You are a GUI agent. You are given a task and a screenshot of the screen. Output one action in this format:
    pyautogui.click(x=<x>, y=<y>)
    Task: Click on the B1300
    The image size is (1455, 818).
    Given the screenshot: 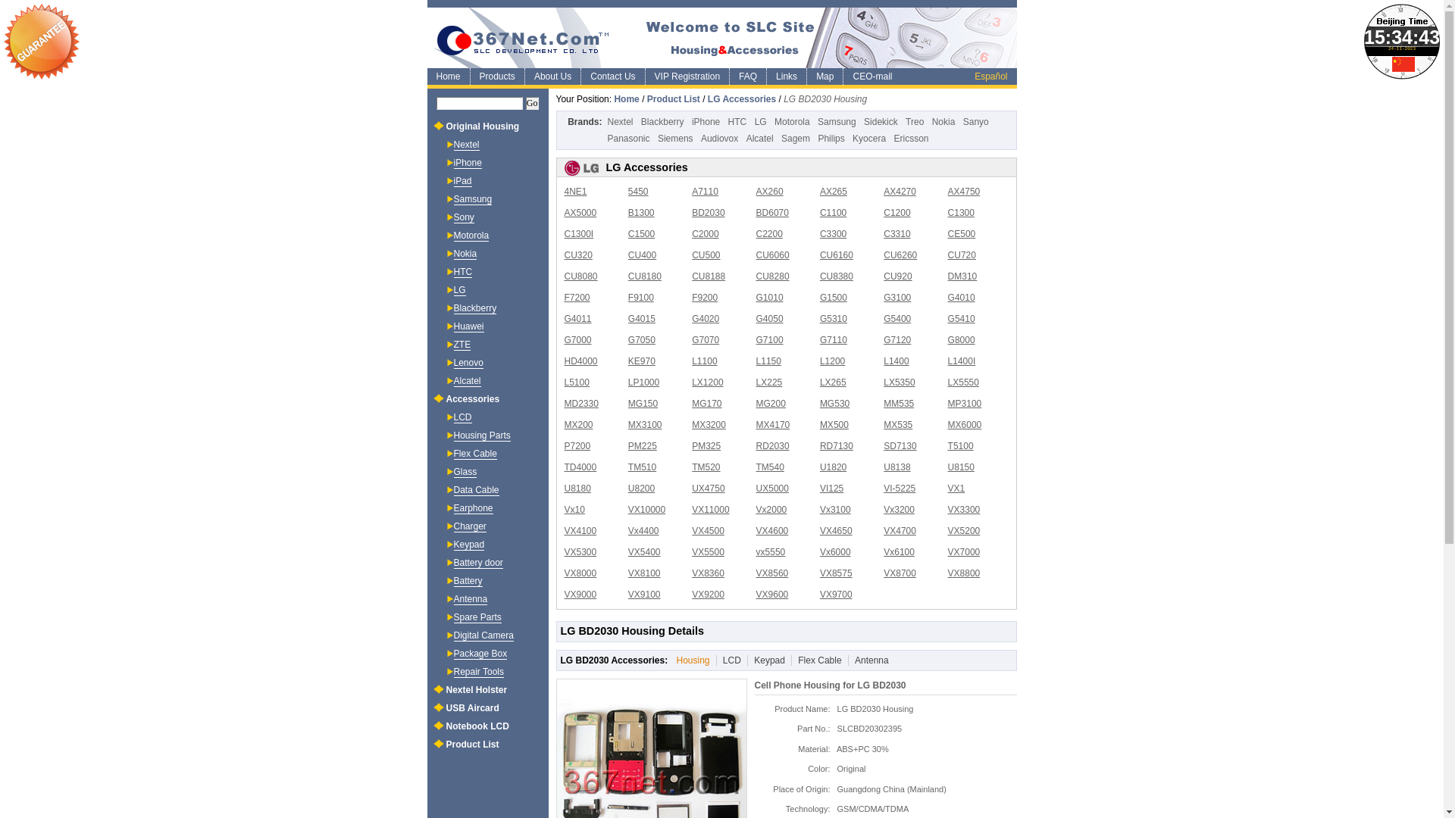 What is the action you would take?
    pyautogui.click(x=641, y=213)
    